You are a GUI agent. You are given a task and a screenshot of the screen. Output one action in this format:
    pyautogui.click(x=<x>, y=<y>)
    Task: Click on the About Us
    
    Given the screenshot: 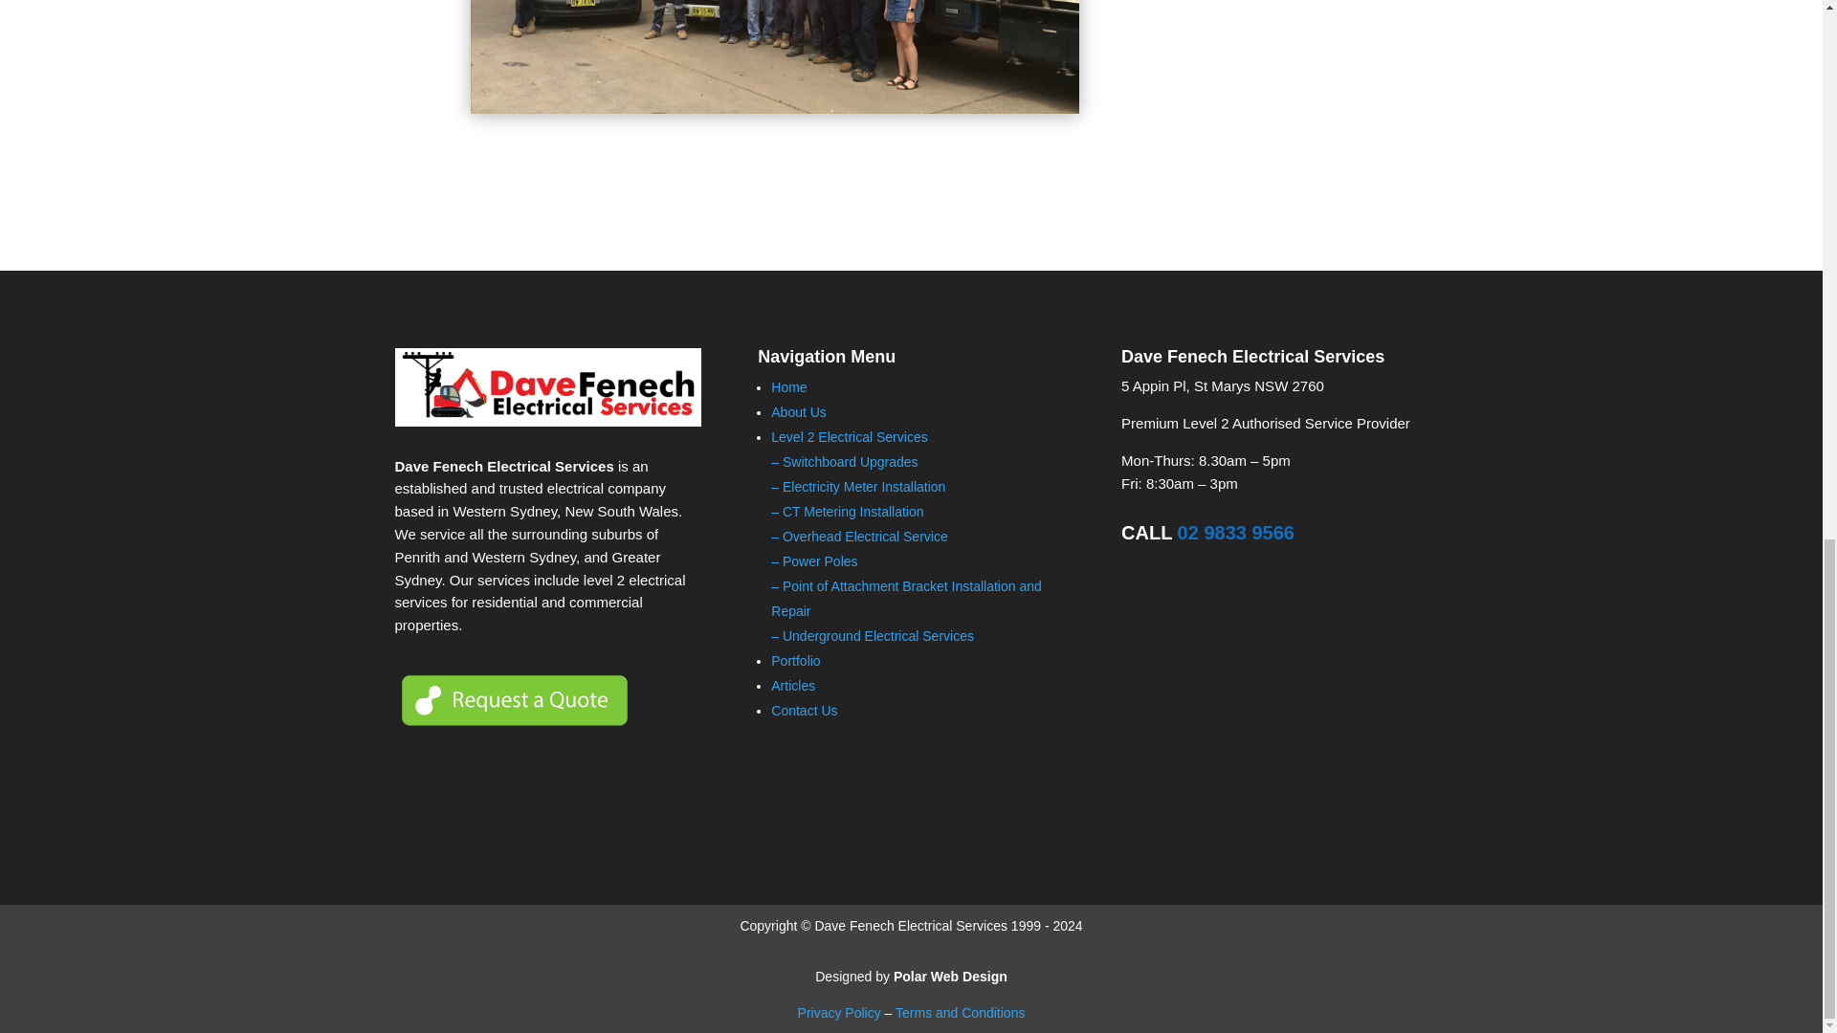 What is the action you would take?
    pyautogui.click(x=799, y=411)
    